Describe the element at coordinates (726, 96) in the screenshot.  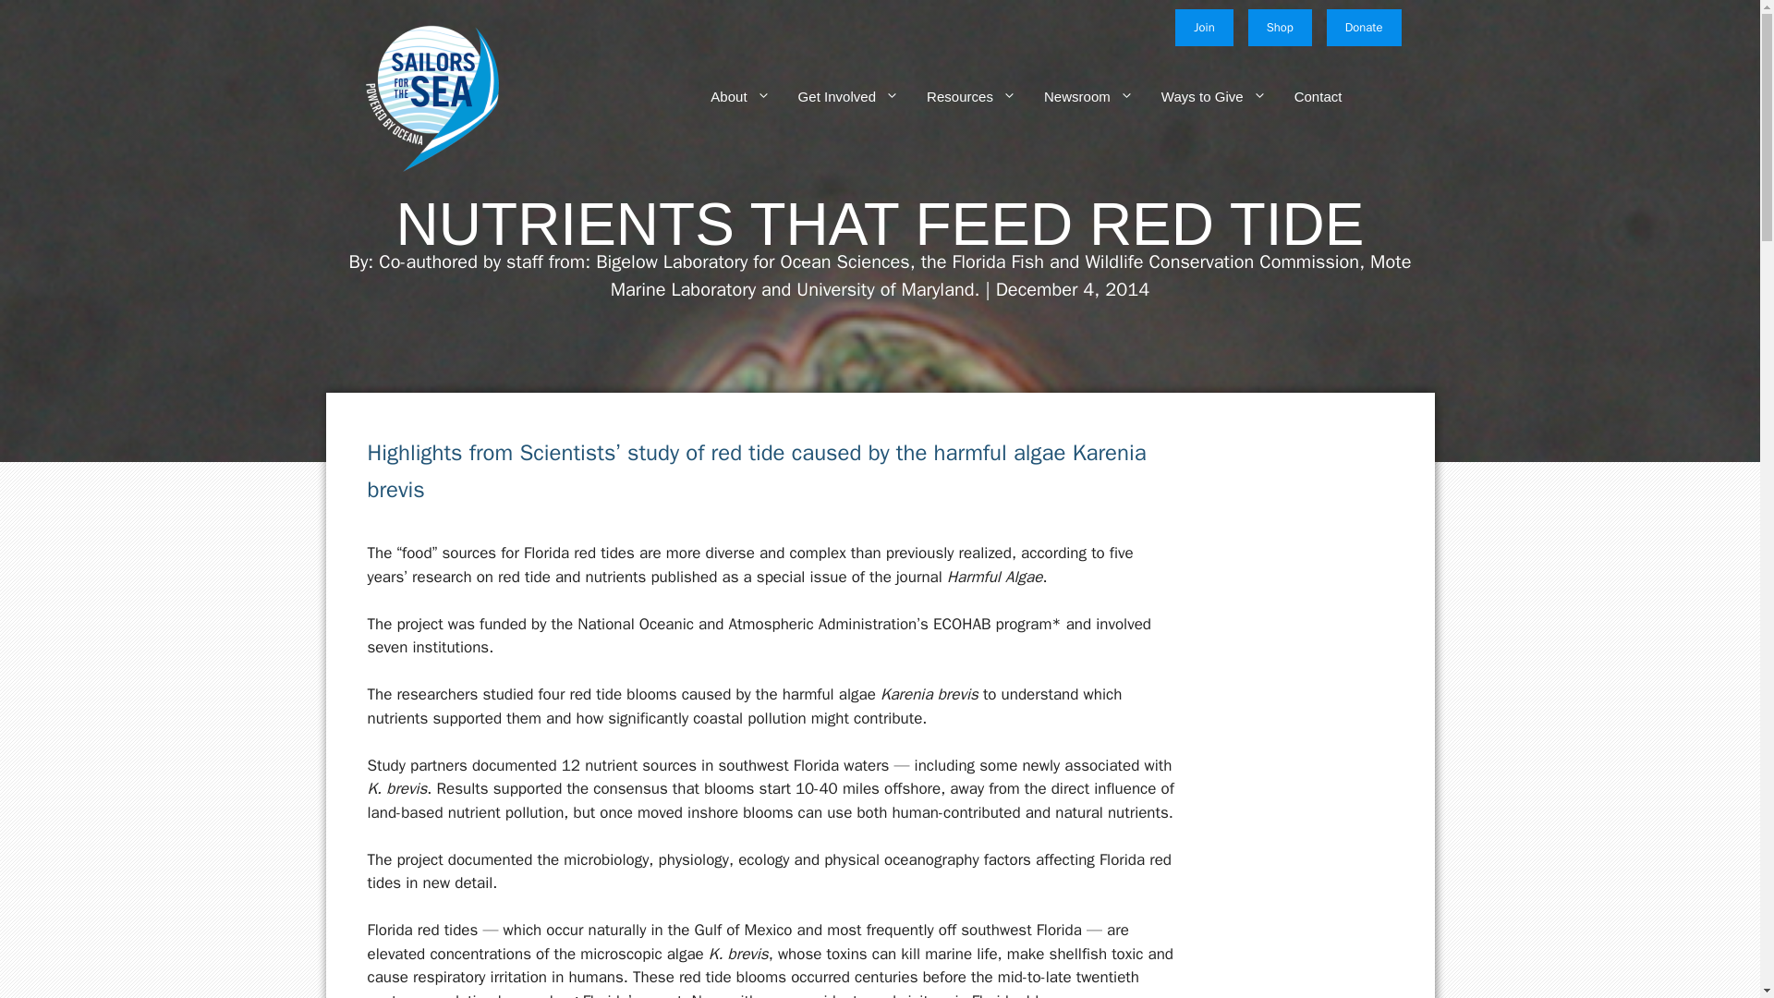
I see `About` at that location.